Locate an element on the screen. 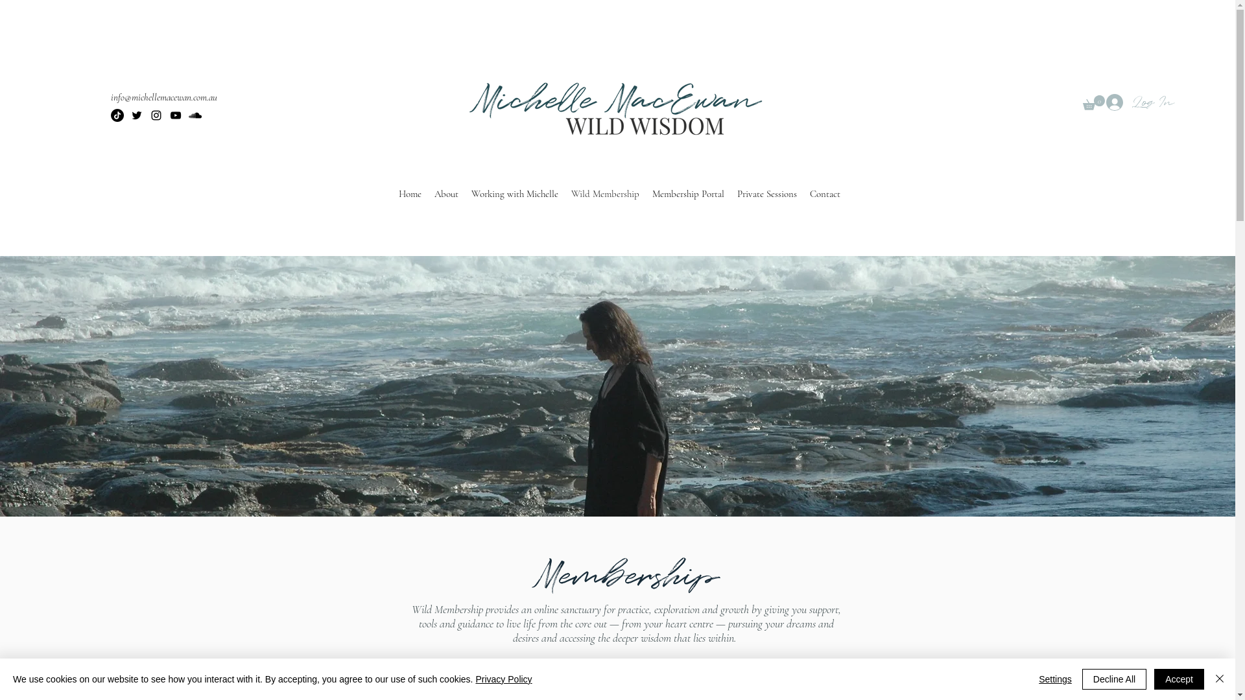 Image resolution: width=1245 pixels, height=700 pixels. Private Sessions is located at coordinates (767, 194).